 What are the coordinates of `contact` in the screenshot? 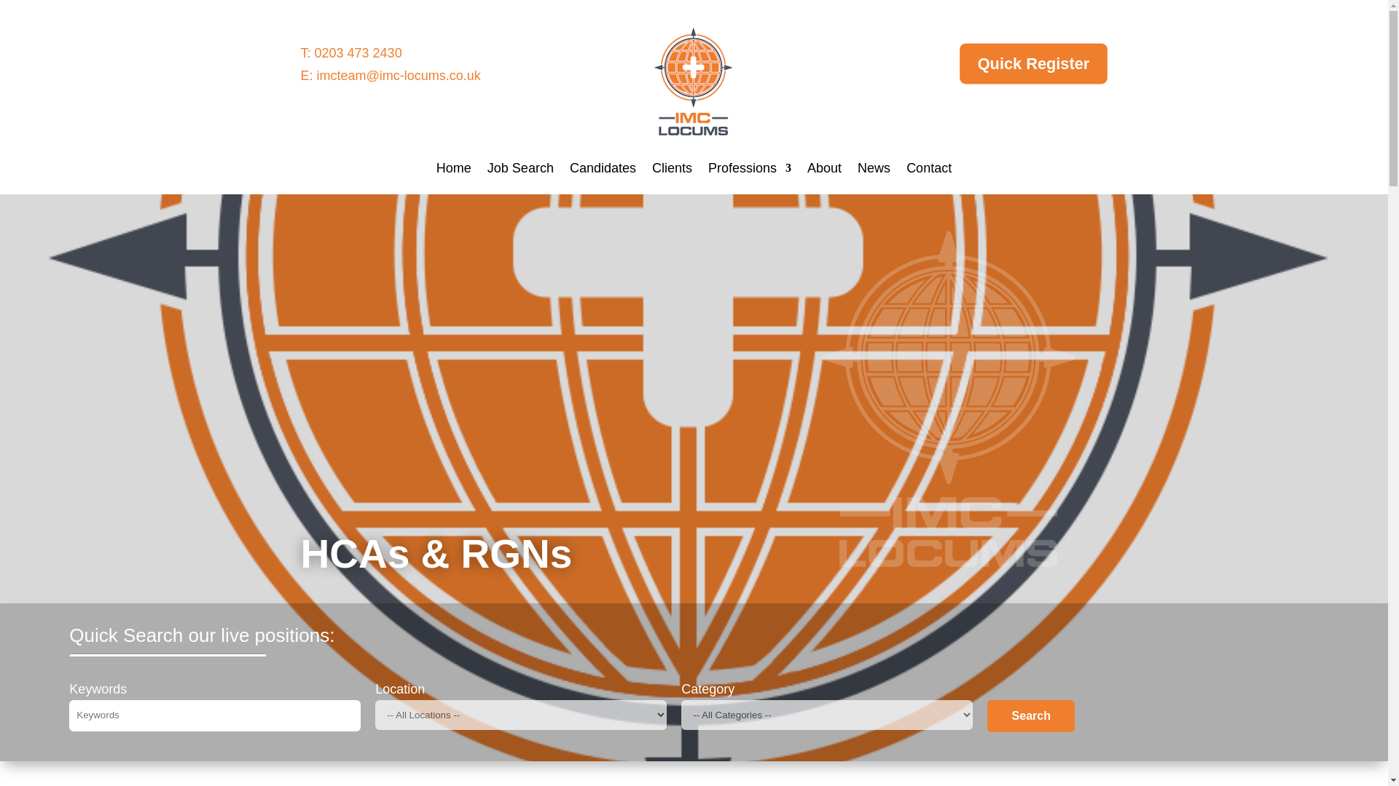 It's located at (399, 76).